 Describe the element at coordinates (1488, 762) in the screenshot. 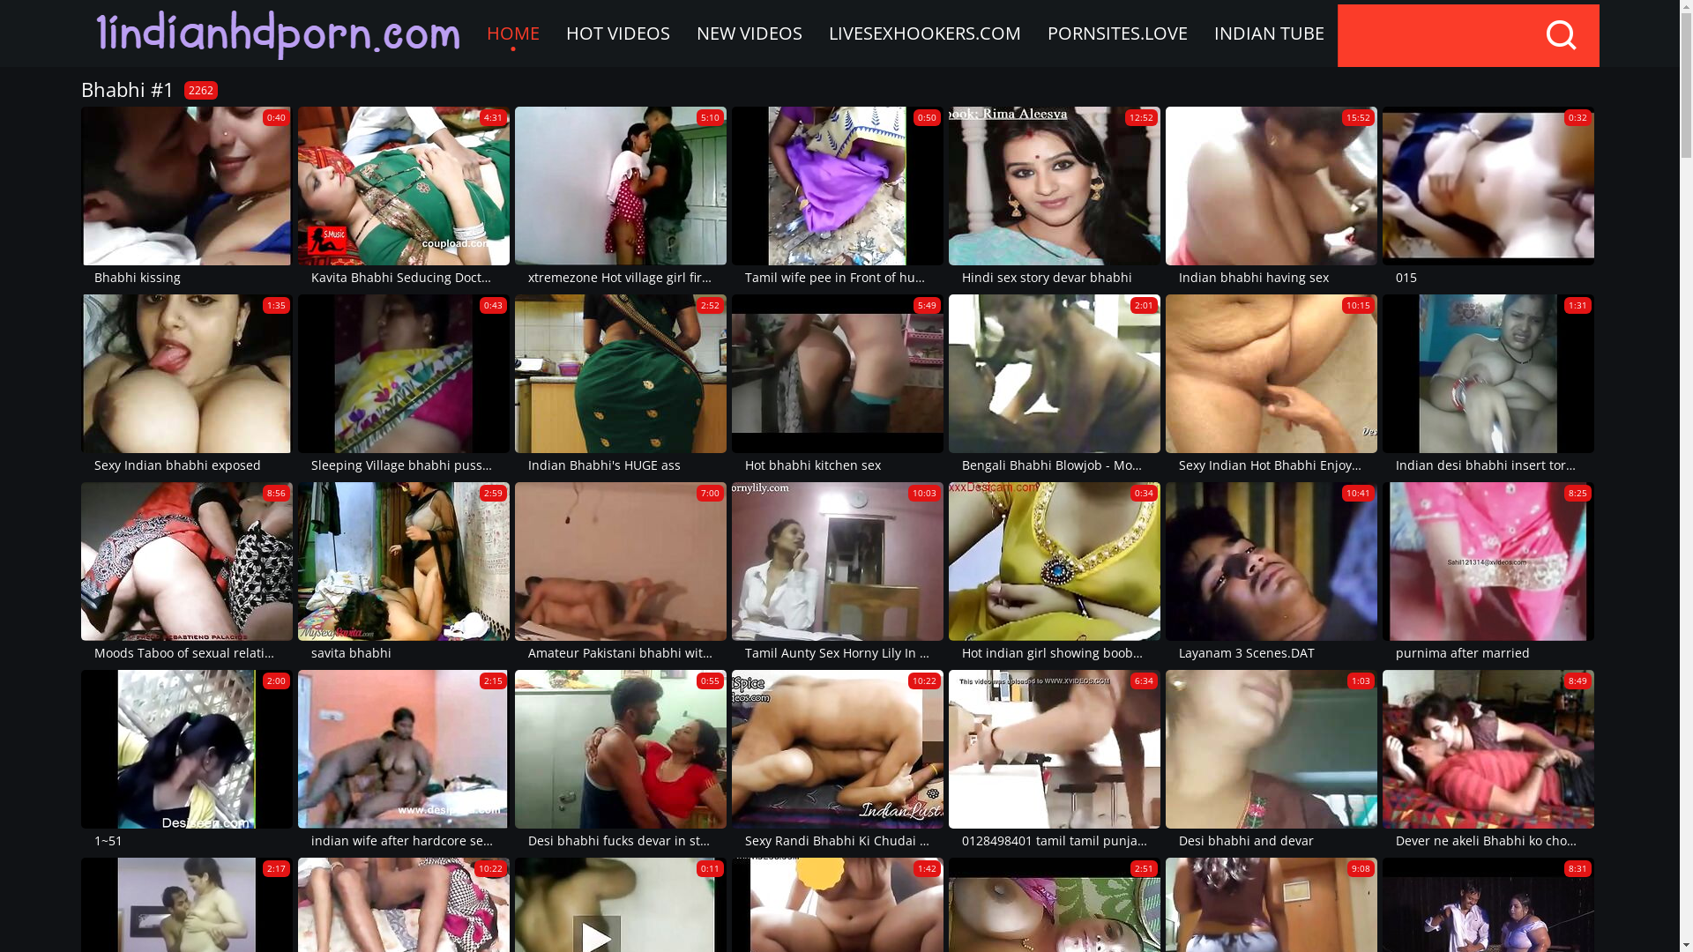

I see `8:49
Dever ne akeli Bhabhi ko choda` at that location.